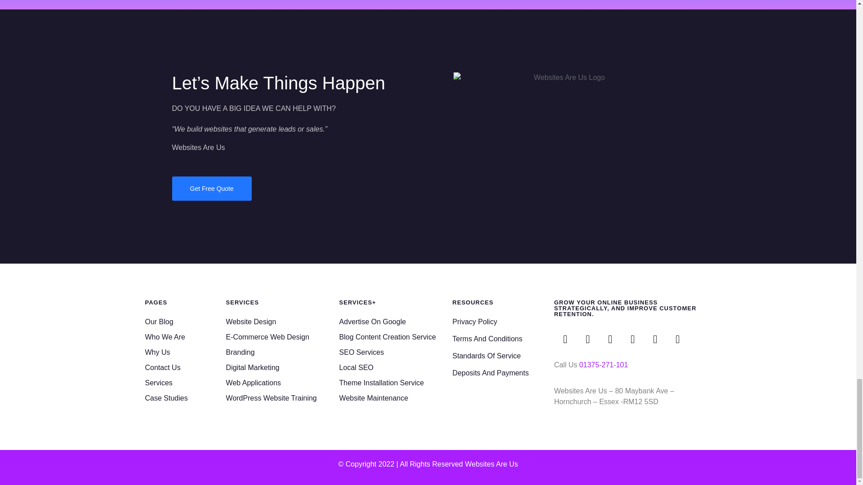  What do you see at coordinates (211, 189) in the screenshot?
I see `Get Free Quote` at bounding box center [211, 189].